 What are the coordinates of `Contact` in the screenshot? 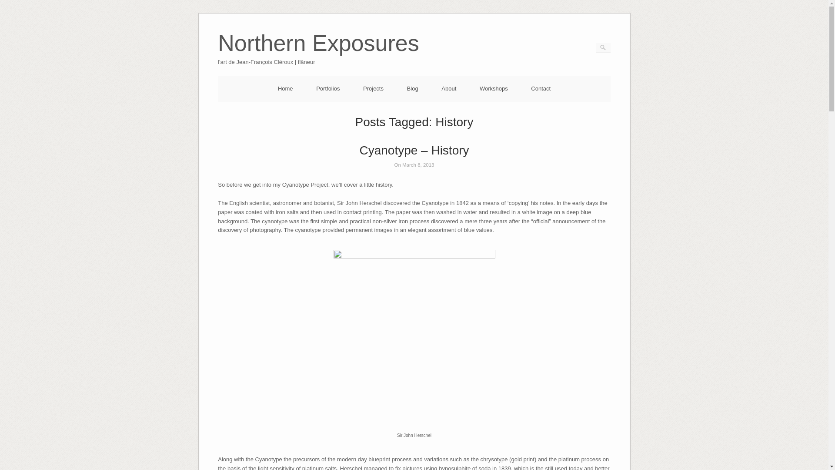 It's located at (541, 88).